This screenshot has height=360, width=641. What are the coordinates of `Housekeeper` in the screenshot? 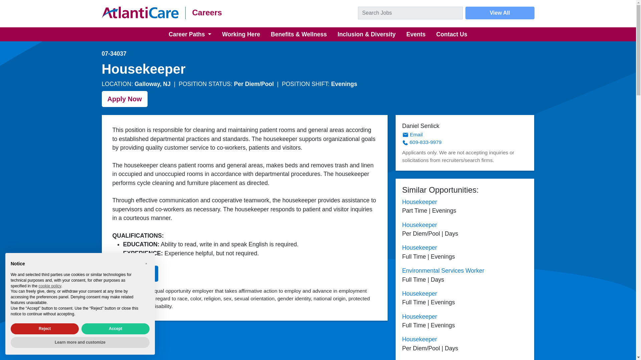 It's located at (419, 339).